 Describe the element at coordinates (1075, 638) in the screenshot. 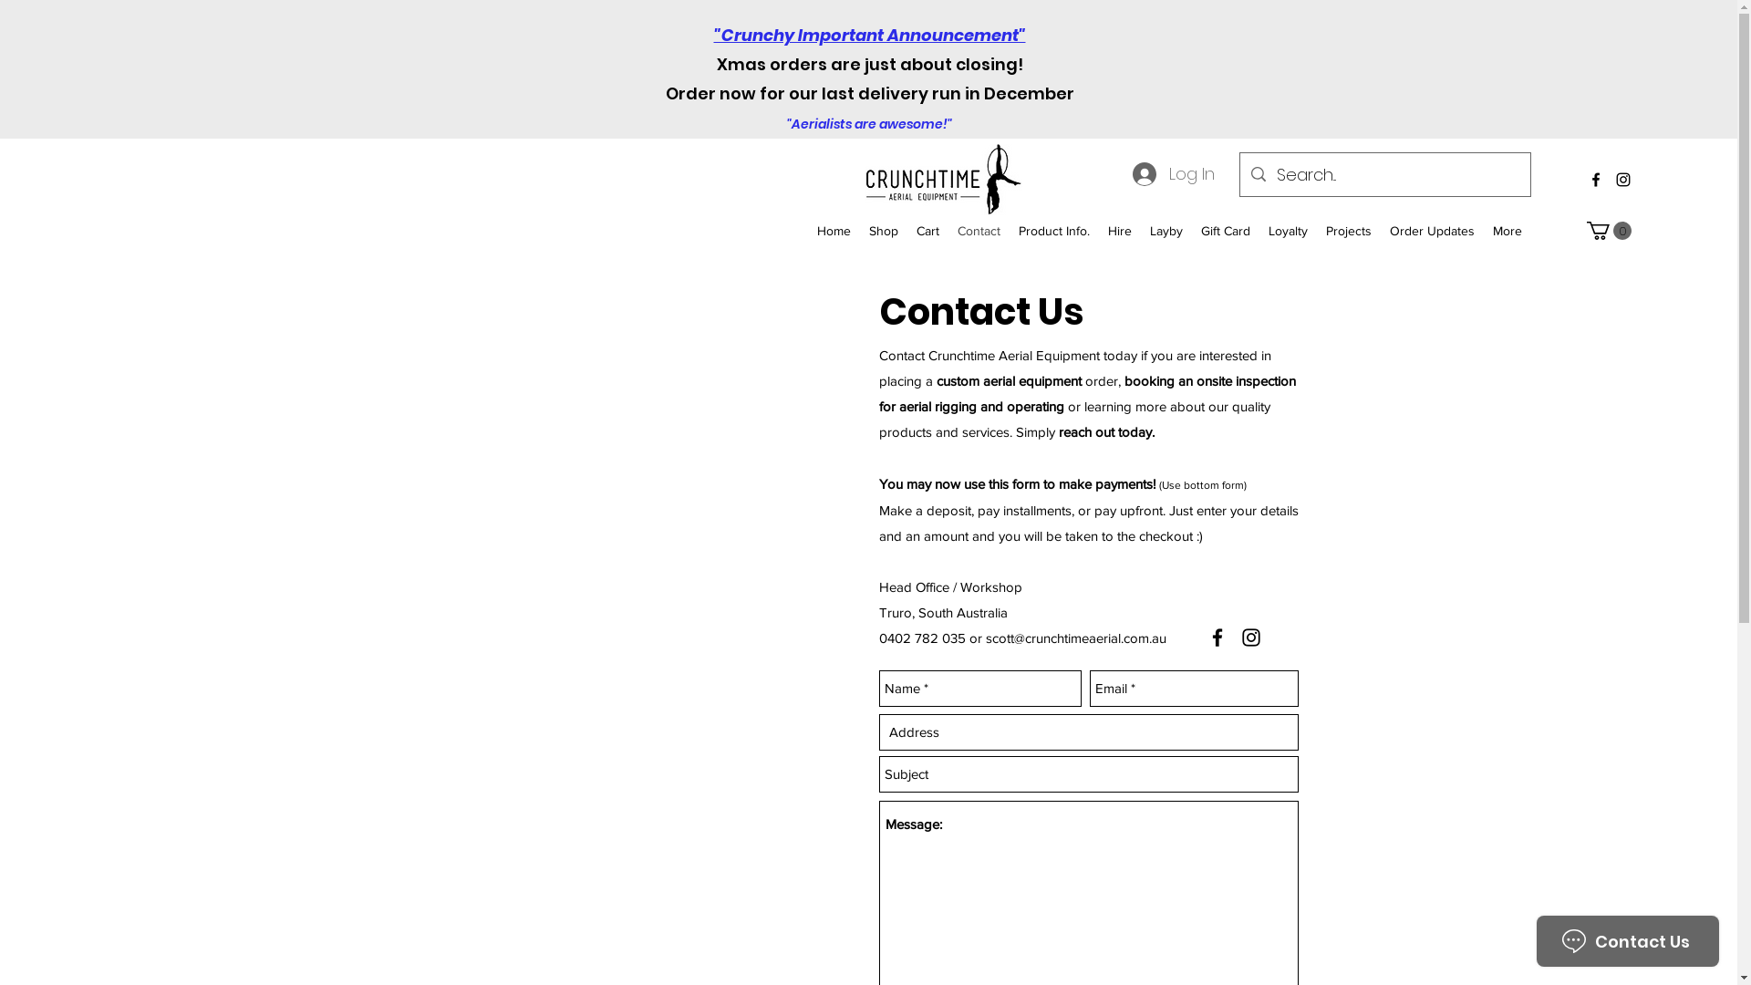

I see `scott@crunchtimeaerial.com.au` at that location.